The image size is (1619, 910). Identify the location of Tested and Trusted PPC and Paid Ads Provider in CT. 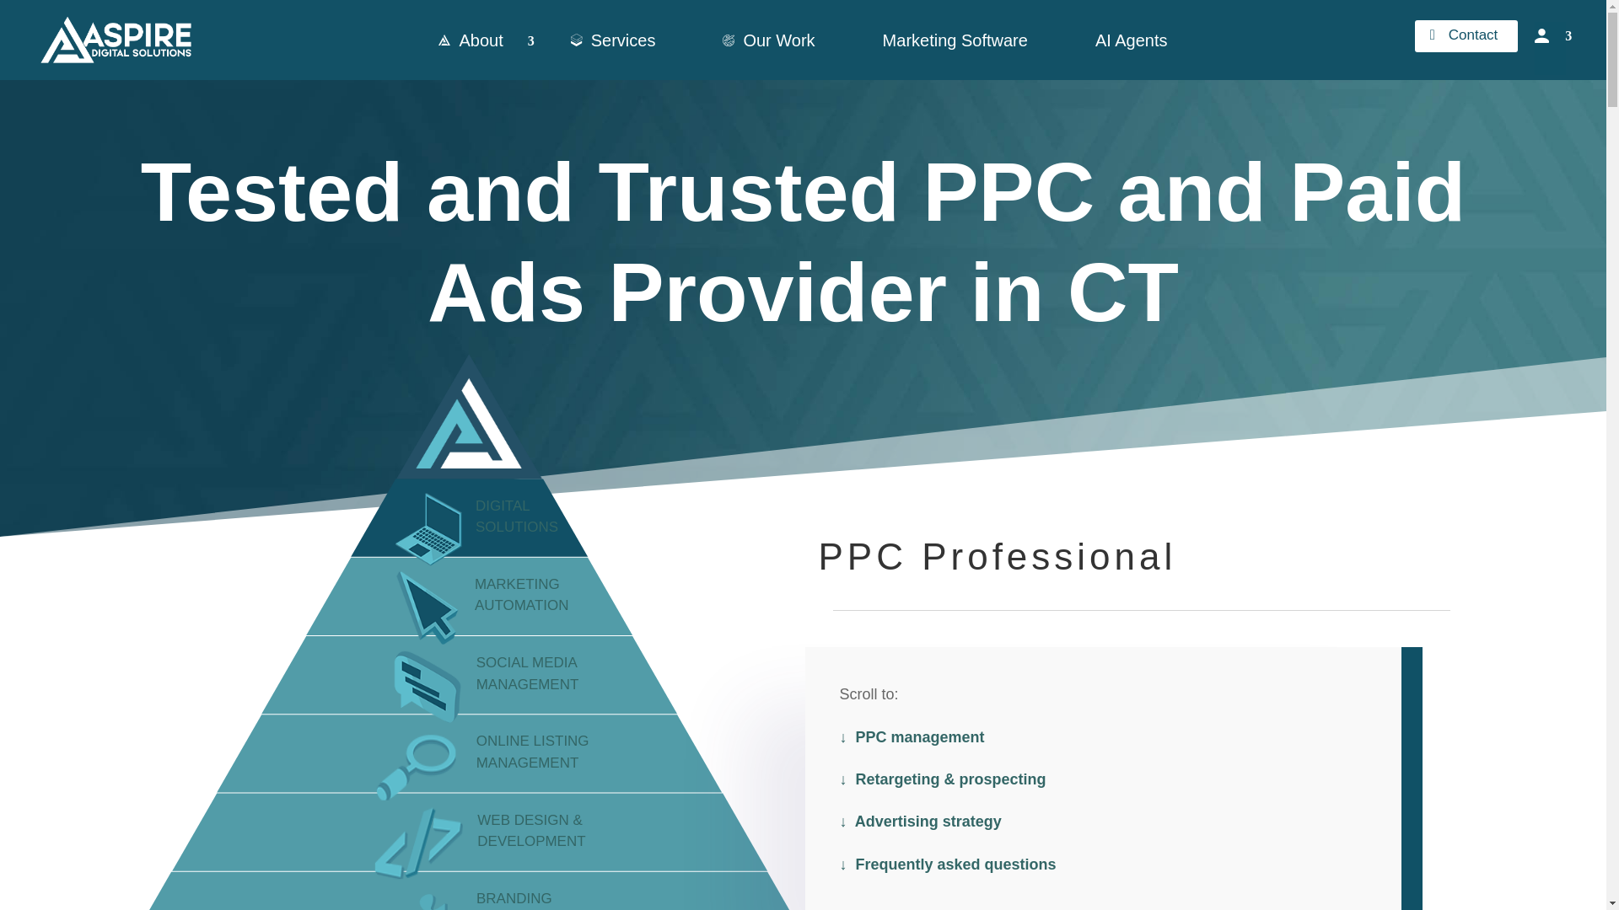
(432, 605).